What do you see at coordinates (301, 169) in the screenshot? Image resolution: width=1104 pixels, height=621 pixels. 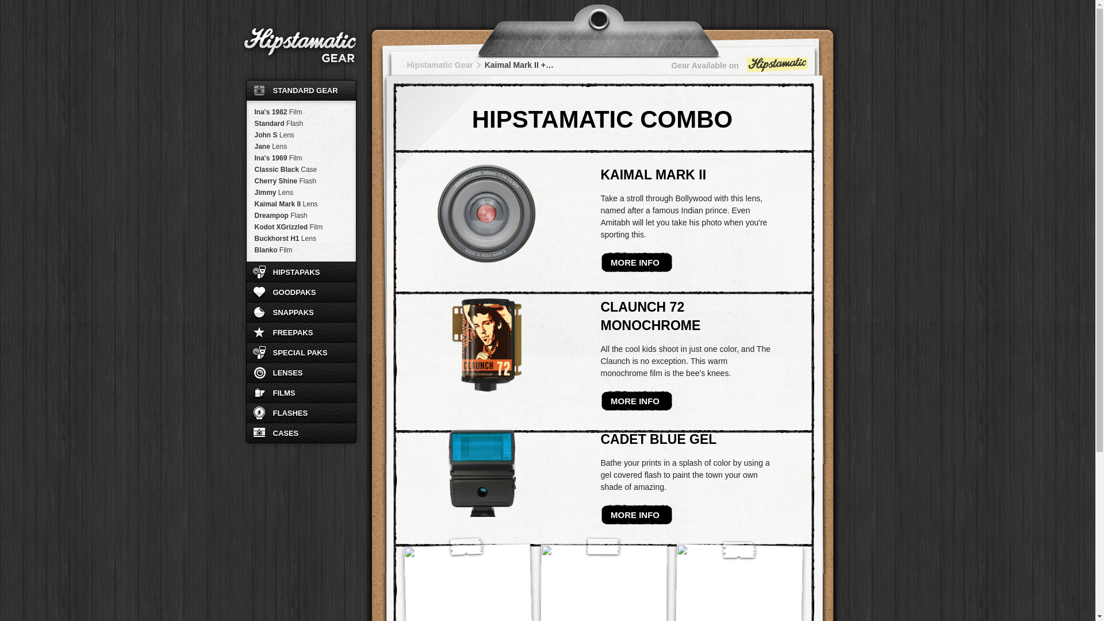 I see `Classic Black Case` at bounding box center [301, 169].